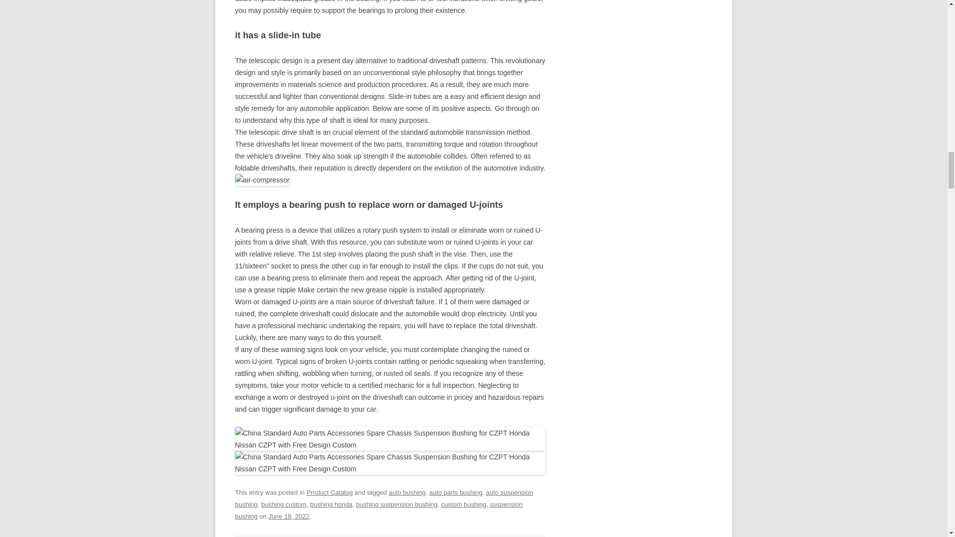  Describe the element at coordinates (284, 504) in the screenshot. I see `bushing custom` at that location.